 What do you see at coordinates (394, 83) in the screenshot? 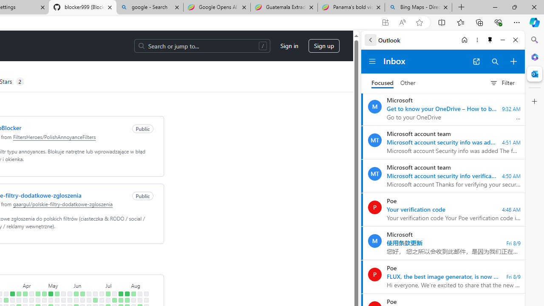
I see `Focused Inbox, toggle to go to Other Inbox` at bounding box center [394, 83].